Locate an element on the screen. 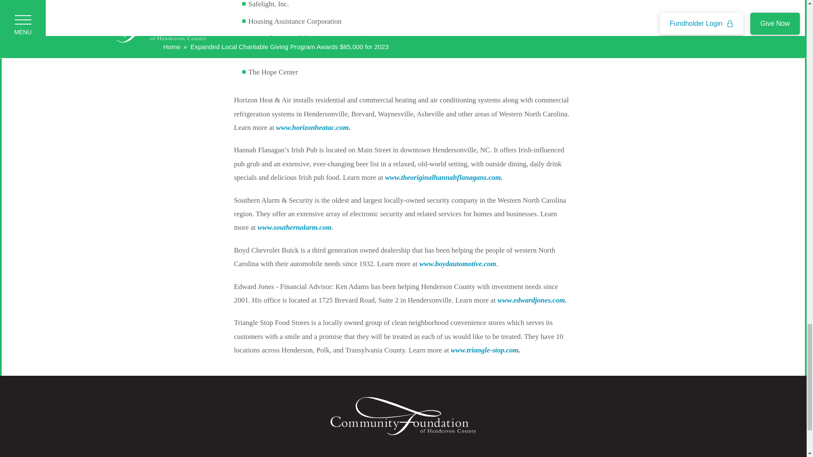 The height and width of the screenshot is (457, 813). www.southernalarm.com is located at coordinates (295, 227).